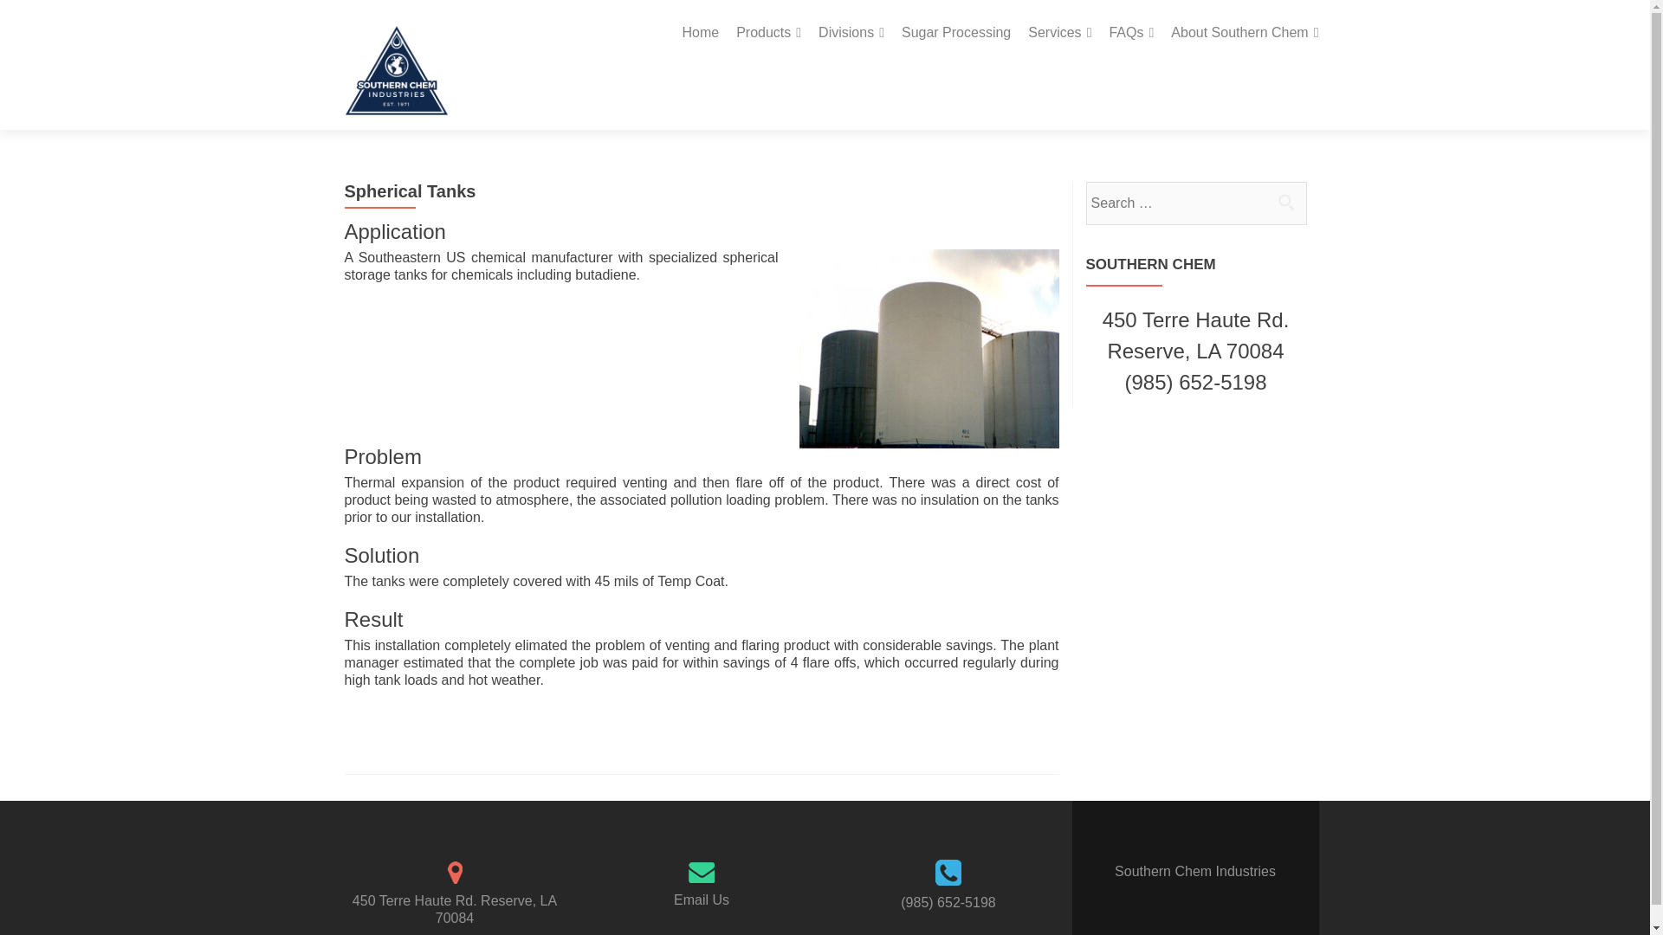 The height and width of the screenshot is (935, 1663). What do you see at coordinates (1131, 33) in the screenshot?
I see `FAQs` at bounding box center [1131, 33].